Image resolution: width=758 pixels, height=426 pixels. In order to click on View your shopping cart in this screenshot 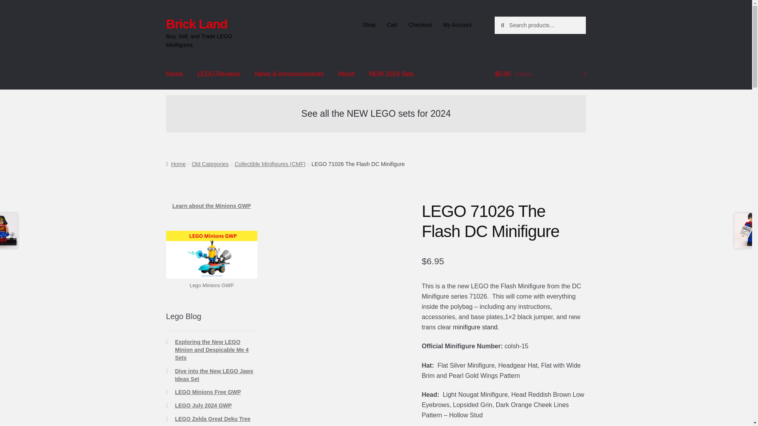, I will do `click(540, 74)`.